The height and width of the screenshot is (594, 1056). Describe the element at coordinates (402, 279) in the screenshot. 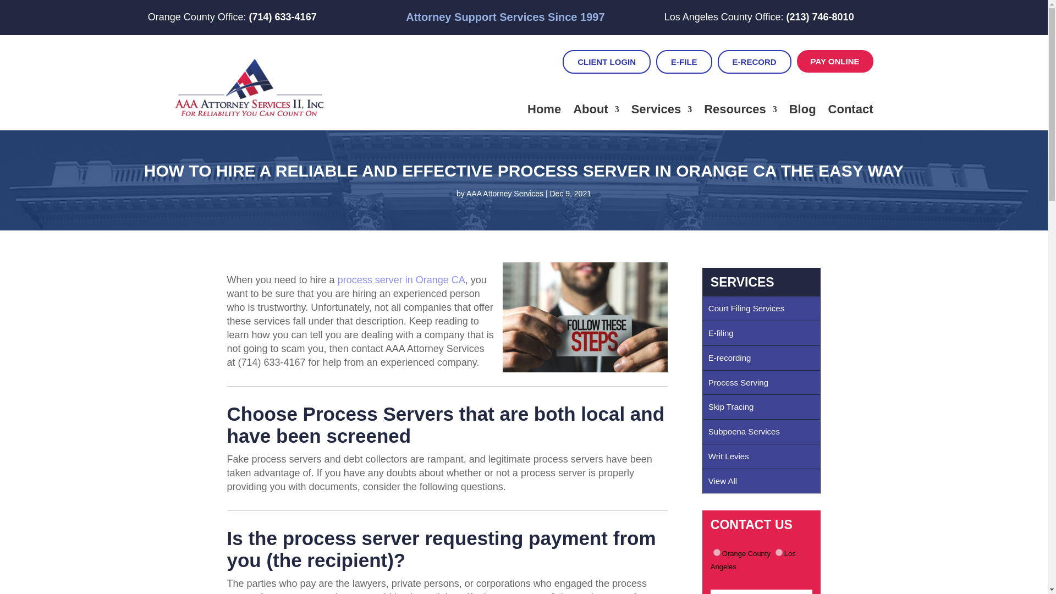

I see `process server in Orange CA` at that location.